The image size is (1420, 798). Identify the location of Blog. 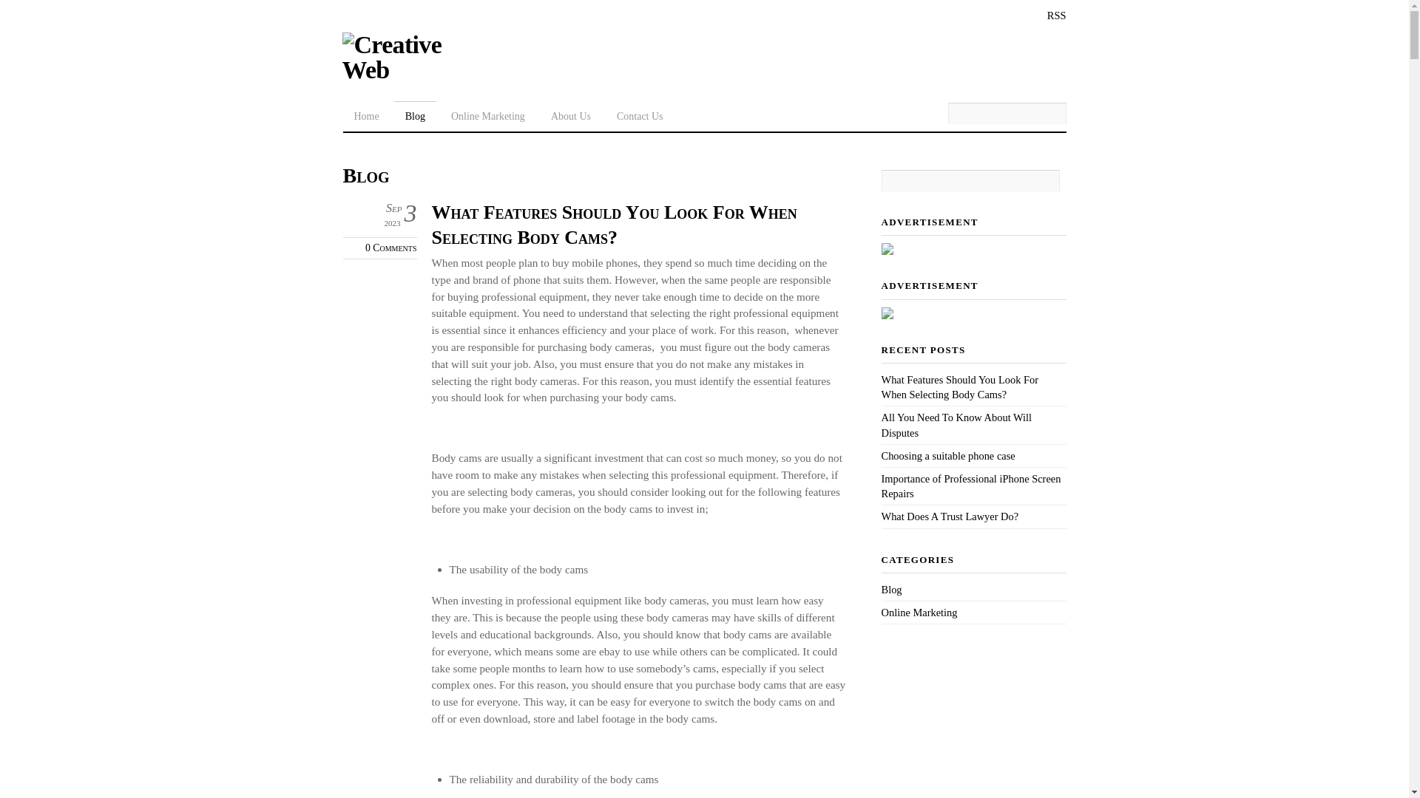
(892, 590).